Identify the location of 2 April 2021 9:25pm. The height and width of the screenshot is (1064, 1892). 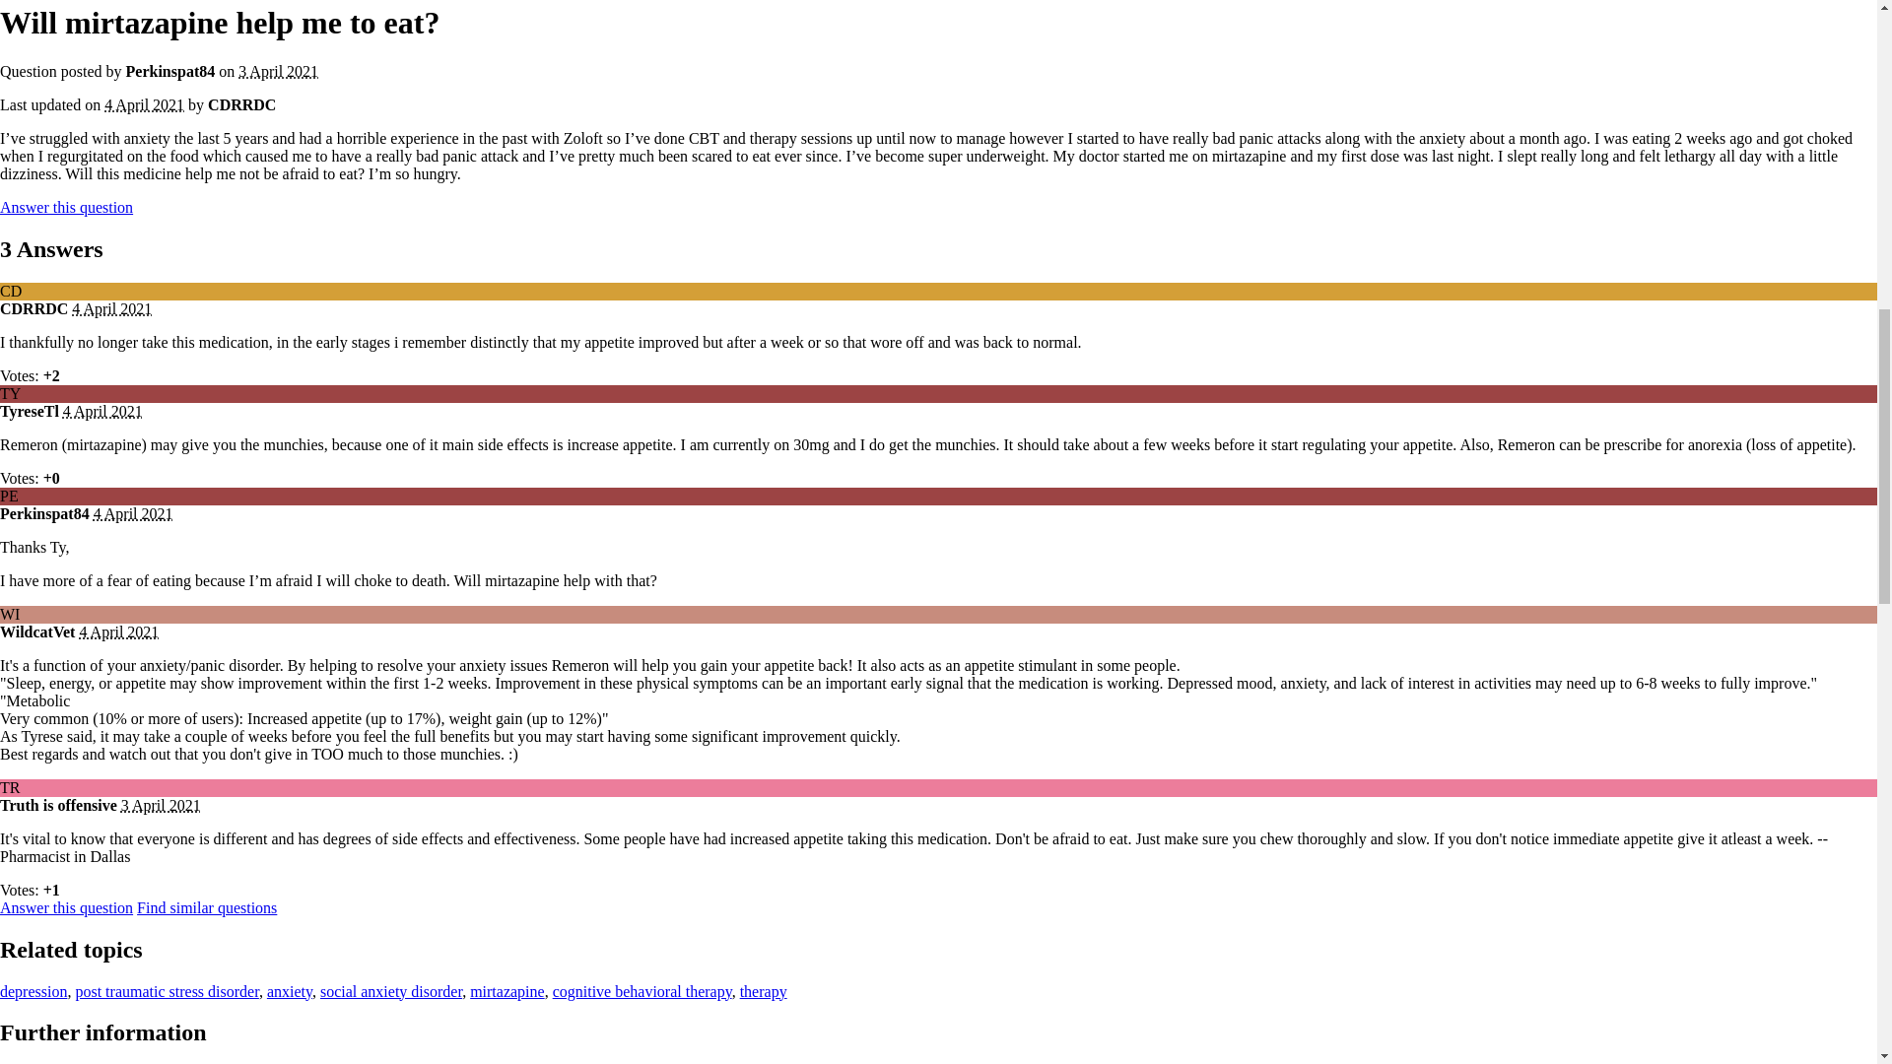
(278, 71).